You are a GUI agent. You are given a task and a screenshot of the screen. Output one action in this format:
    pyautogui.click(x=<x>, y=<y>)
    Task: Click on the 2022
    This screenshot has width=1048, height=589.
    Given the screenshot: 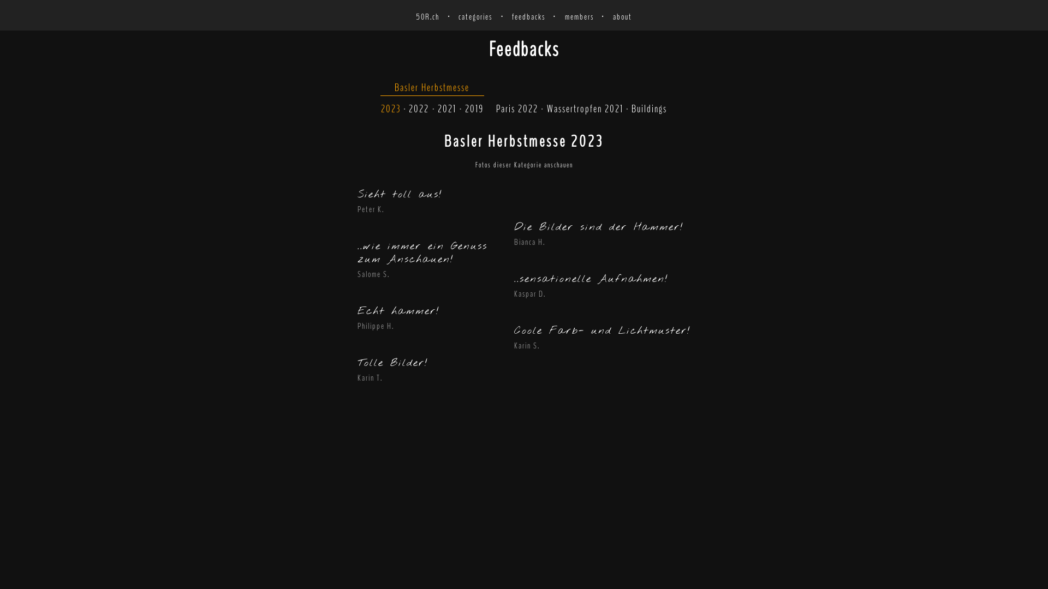 What is the action you would take?
    pyautogui.click(x=419, y=109)
    